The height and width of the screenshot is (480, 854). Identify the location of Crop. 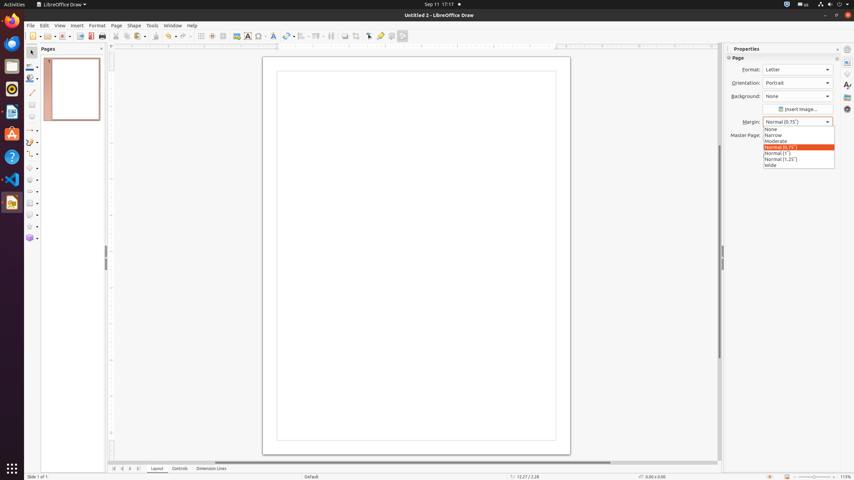
(356, 36).